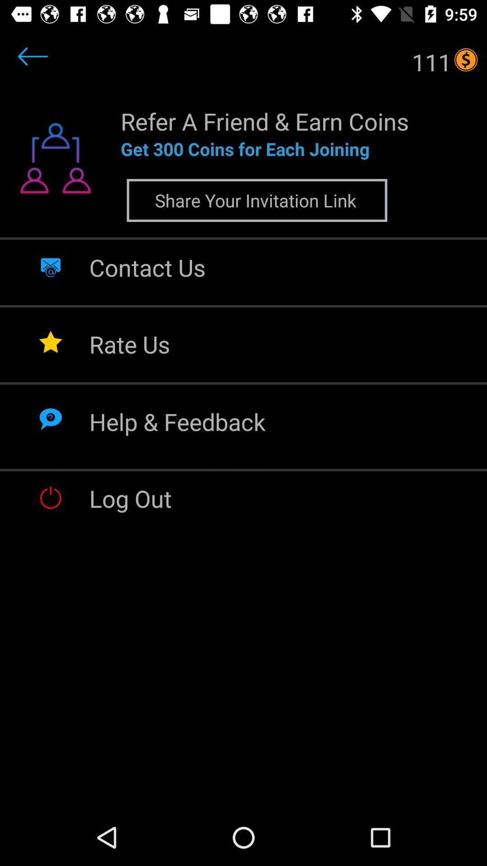 This screenshot has height=866, width=487. I want to click on click on image left to refer a friend  earn coins, so click(55, 164).